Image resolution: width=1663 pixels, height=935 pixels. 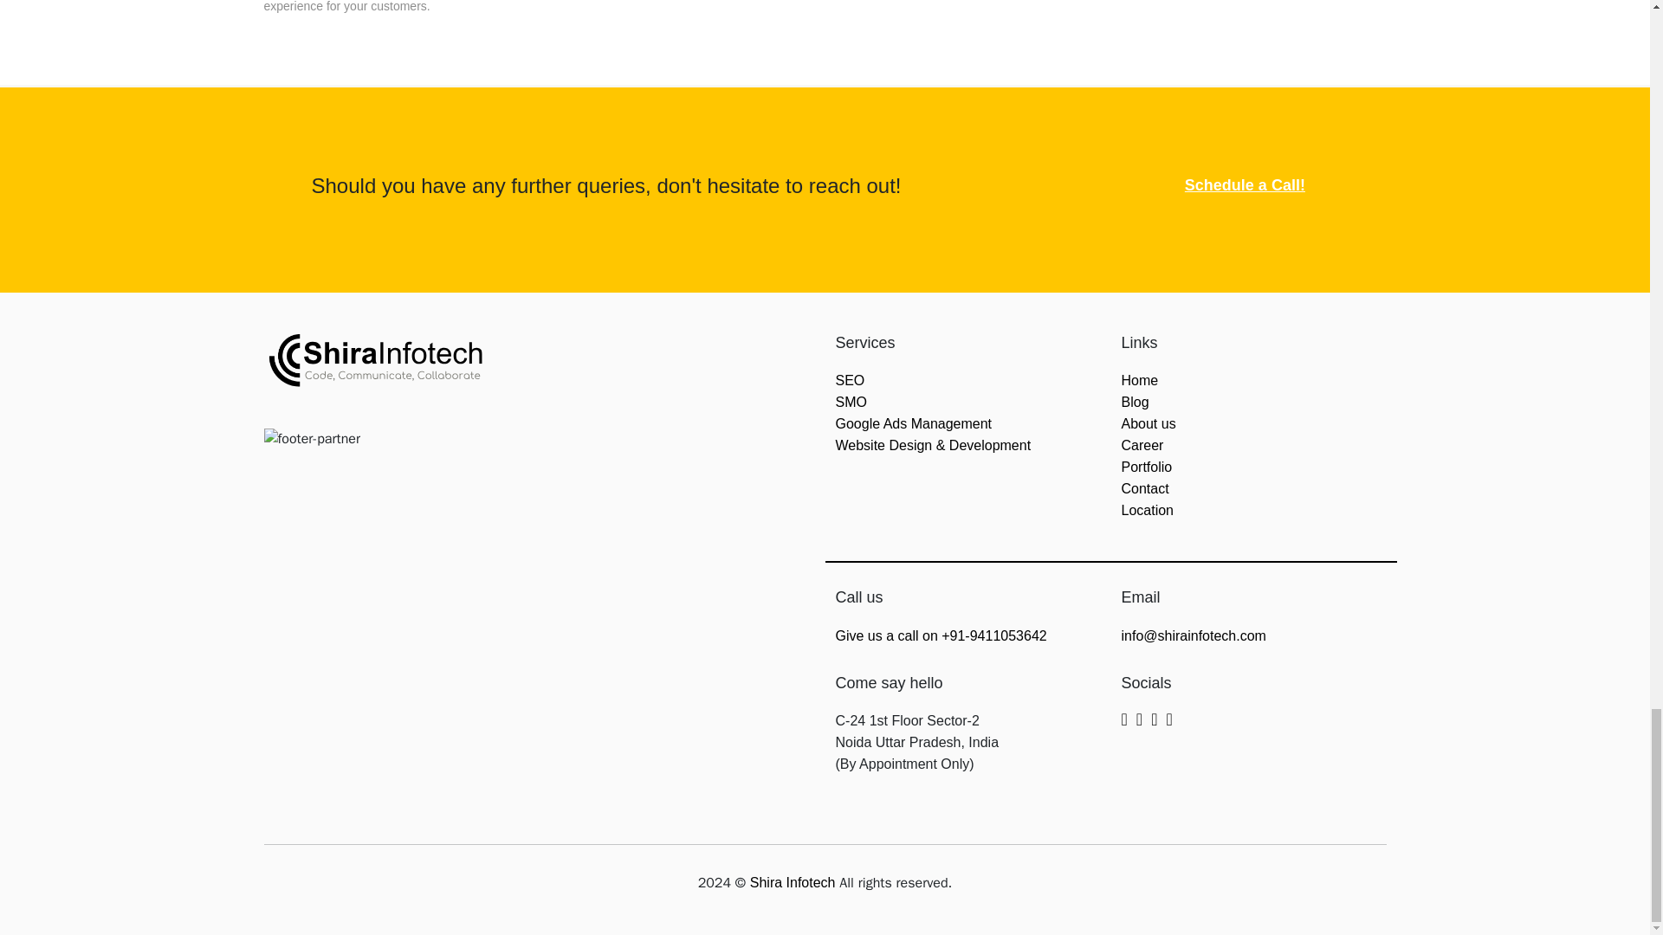 What do you see at coordinates (1135, 402) in the screenshot?
I see `Blog` at bounding box center [1135, 402].